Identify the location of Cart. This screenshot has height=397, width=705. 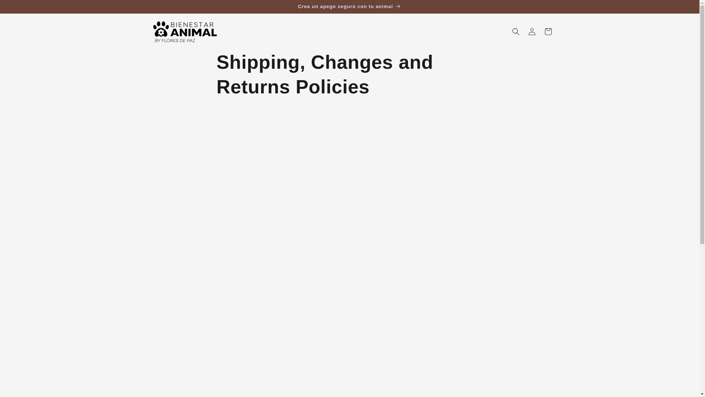
(548, 32).